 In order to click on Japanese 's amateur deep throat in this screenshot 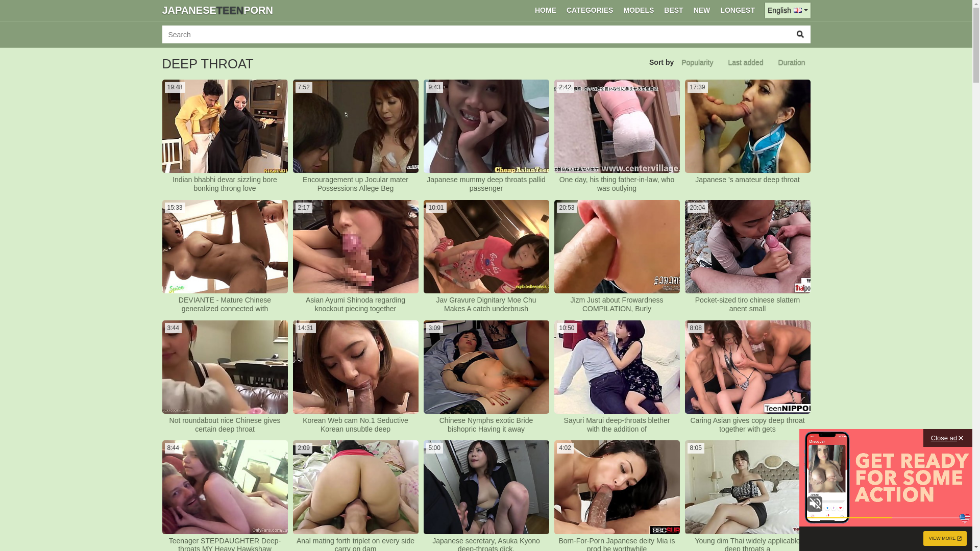, I will do `click(747, 180)`.